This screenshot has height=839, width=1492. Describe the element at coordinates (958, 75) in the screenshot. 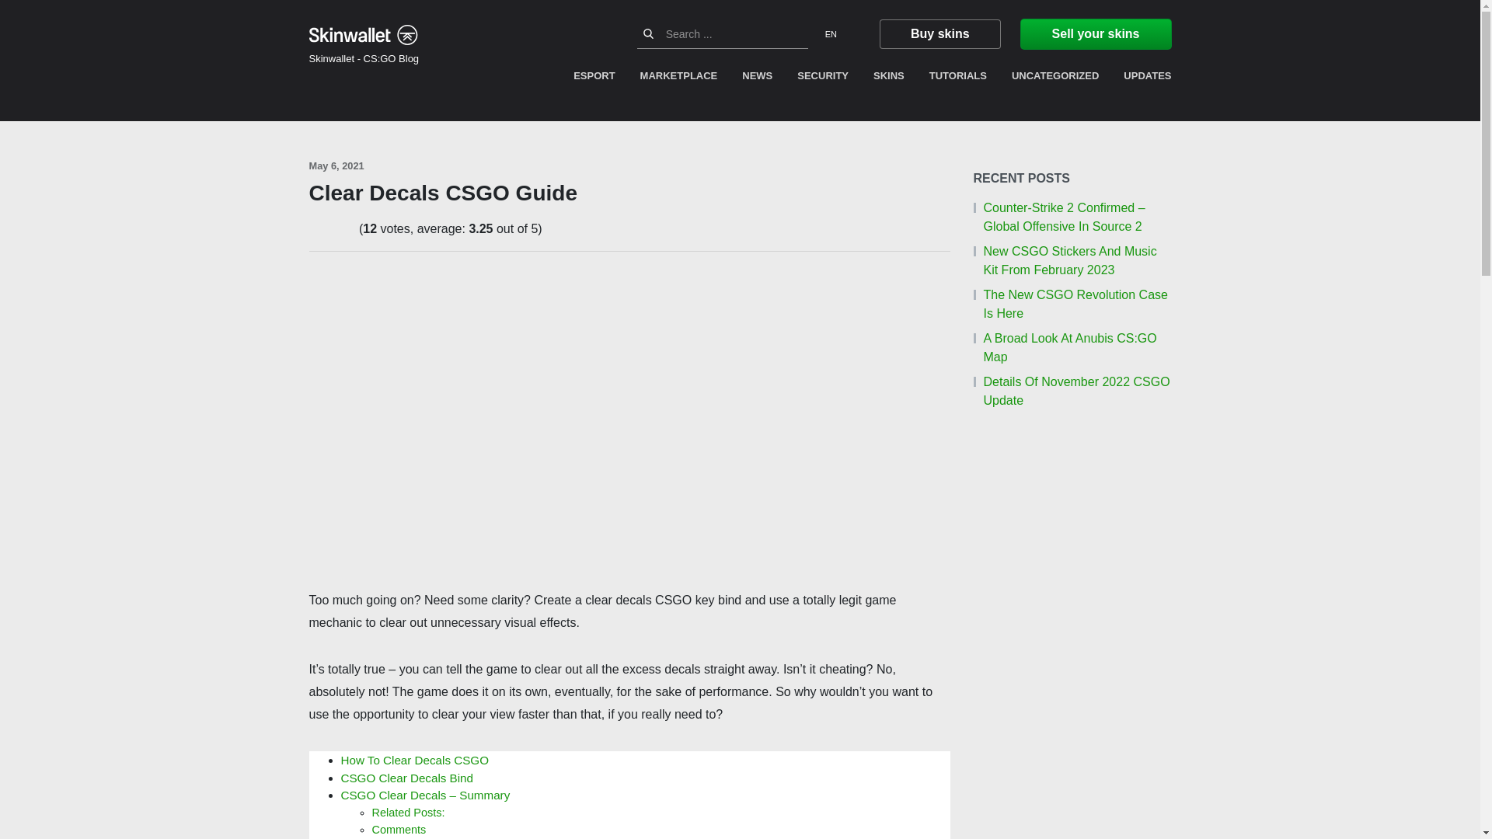

I see `TUTORIALS` at that location.